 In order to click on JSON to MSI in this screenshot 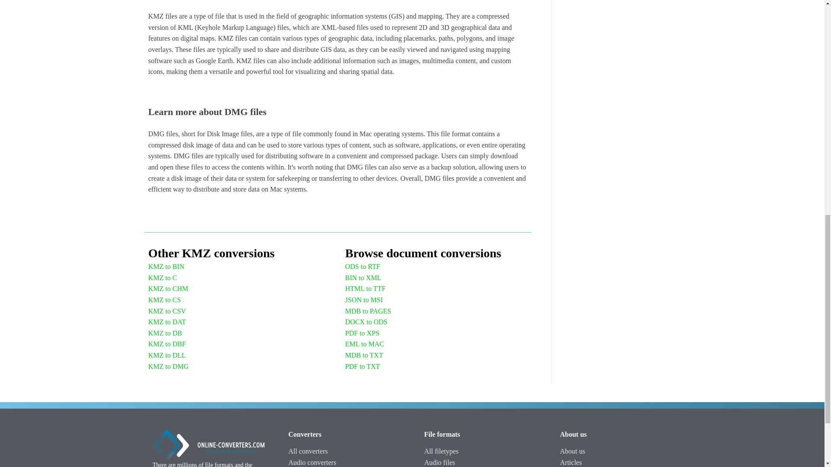, I will do `click(364, 300)`.